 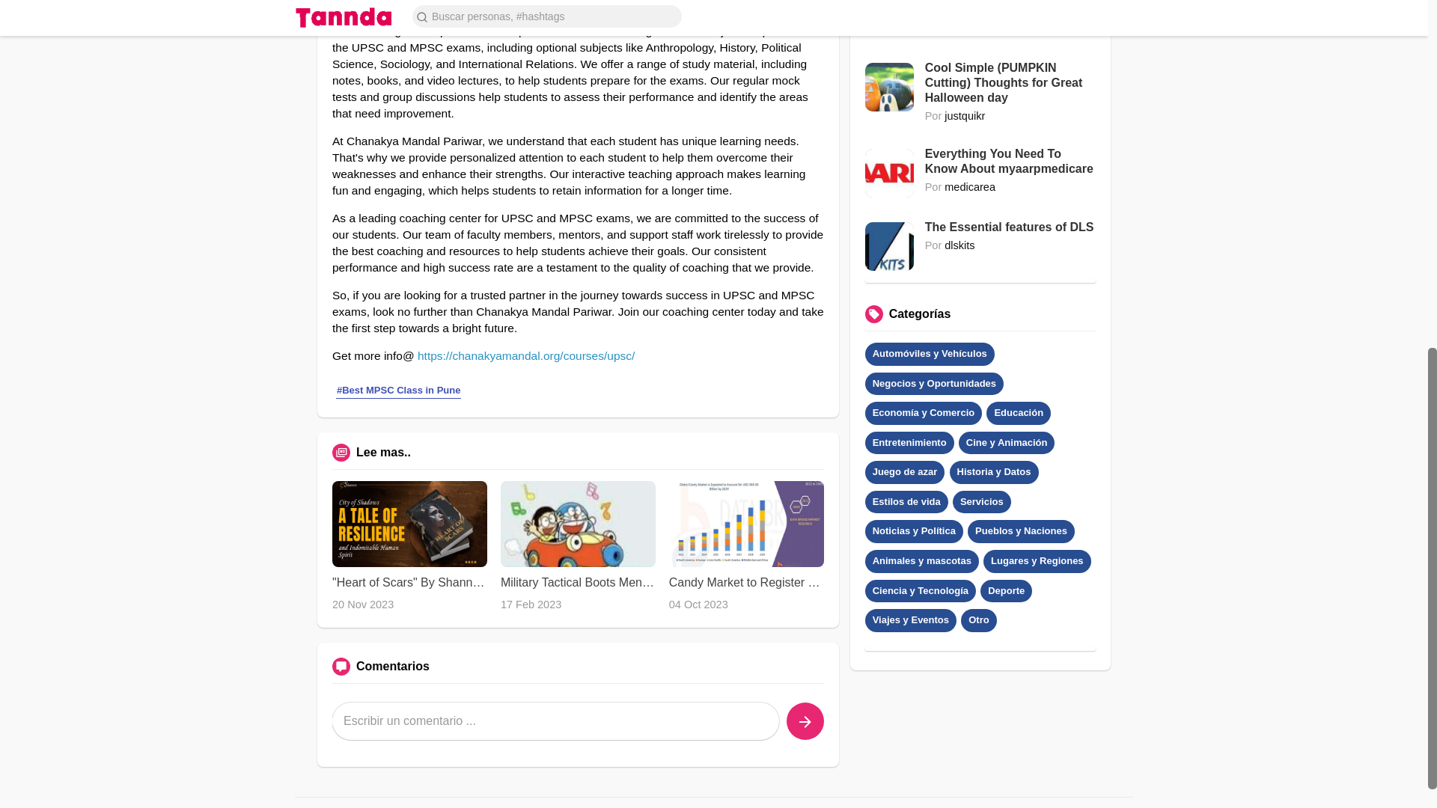 I want to click on The Essential features of DLS, so click(x=1010, y=227).